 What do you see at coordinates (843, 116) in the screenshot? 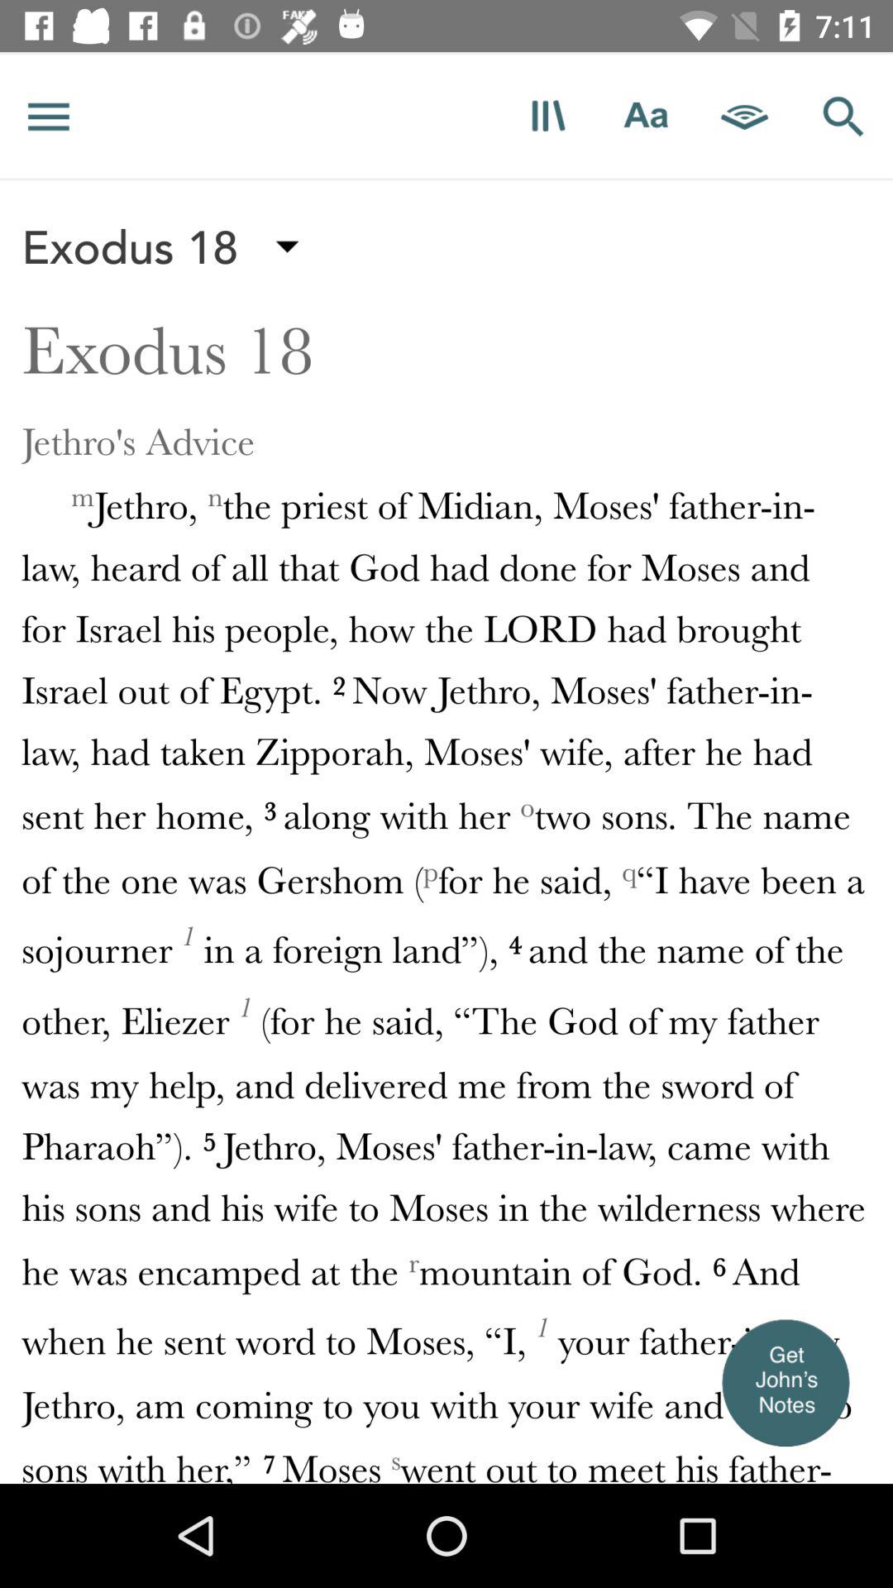
I see `search page` at bounding box center [843, 116].